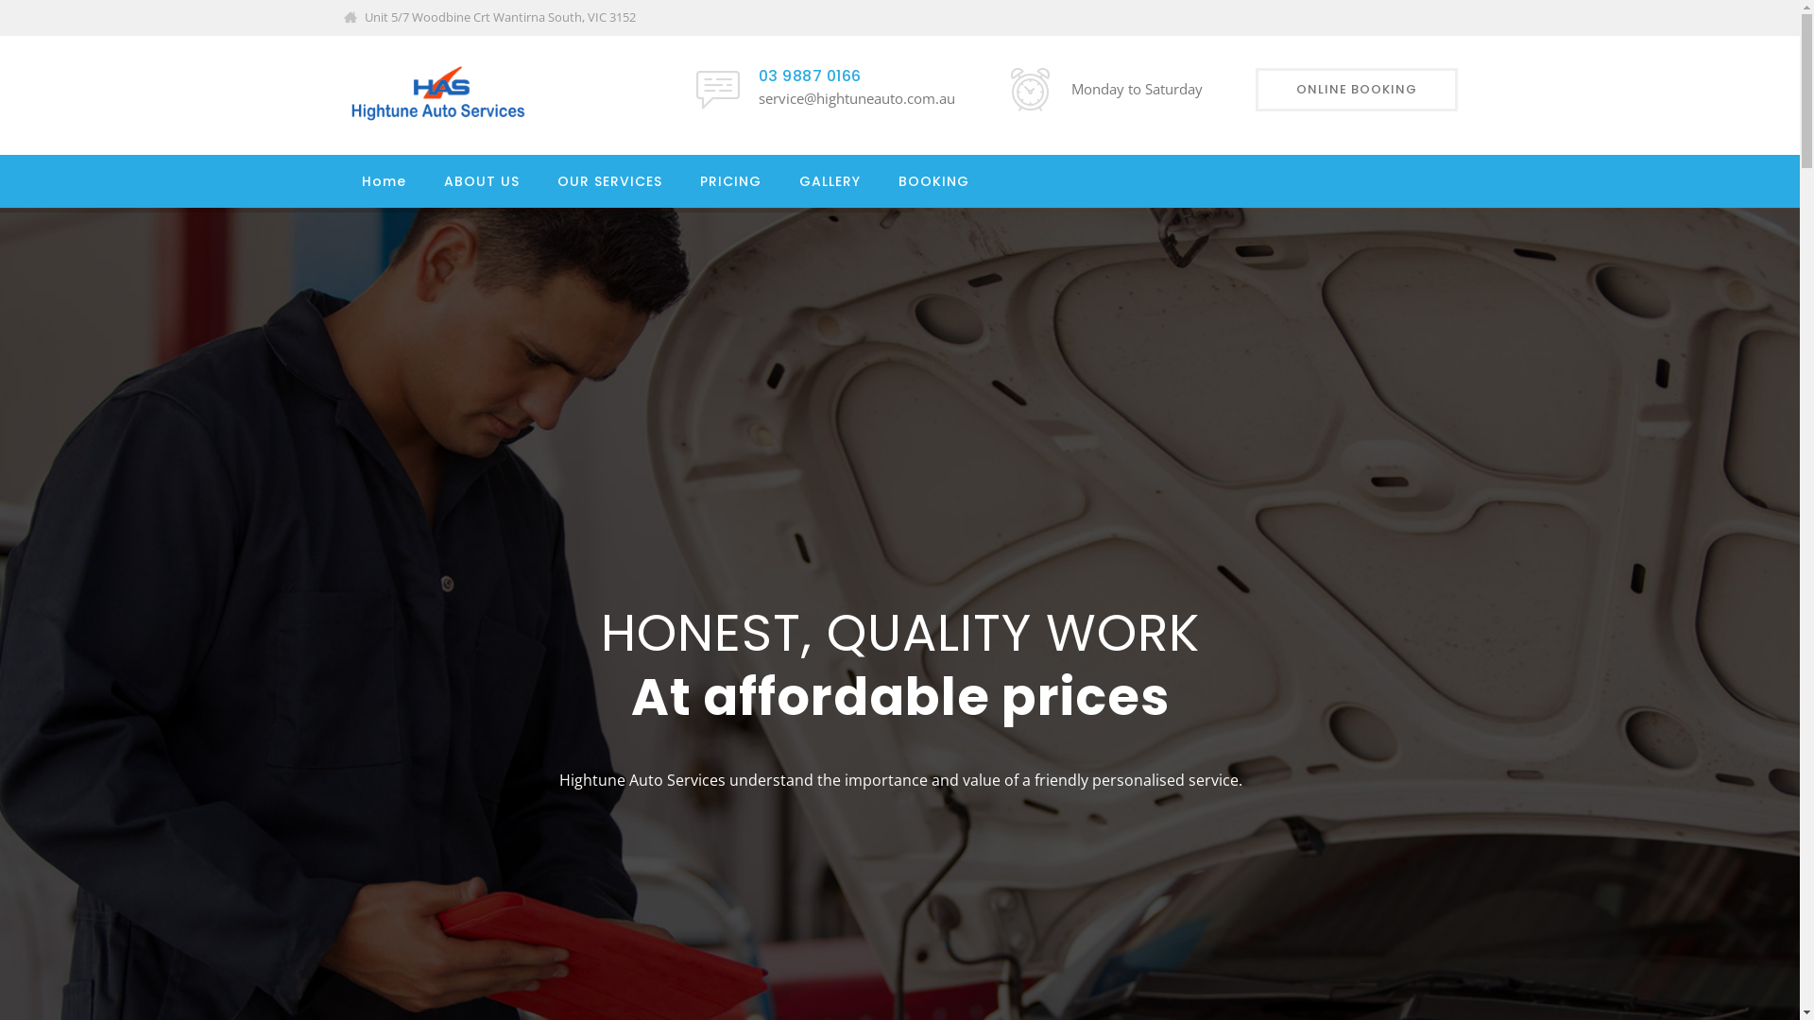 This screenshot has height=1020, width=1814. What do you see at coordinates (1356, 90) in the screenshot?
I see `ONLINE BOOKING` at bounding box center [1356, 90].